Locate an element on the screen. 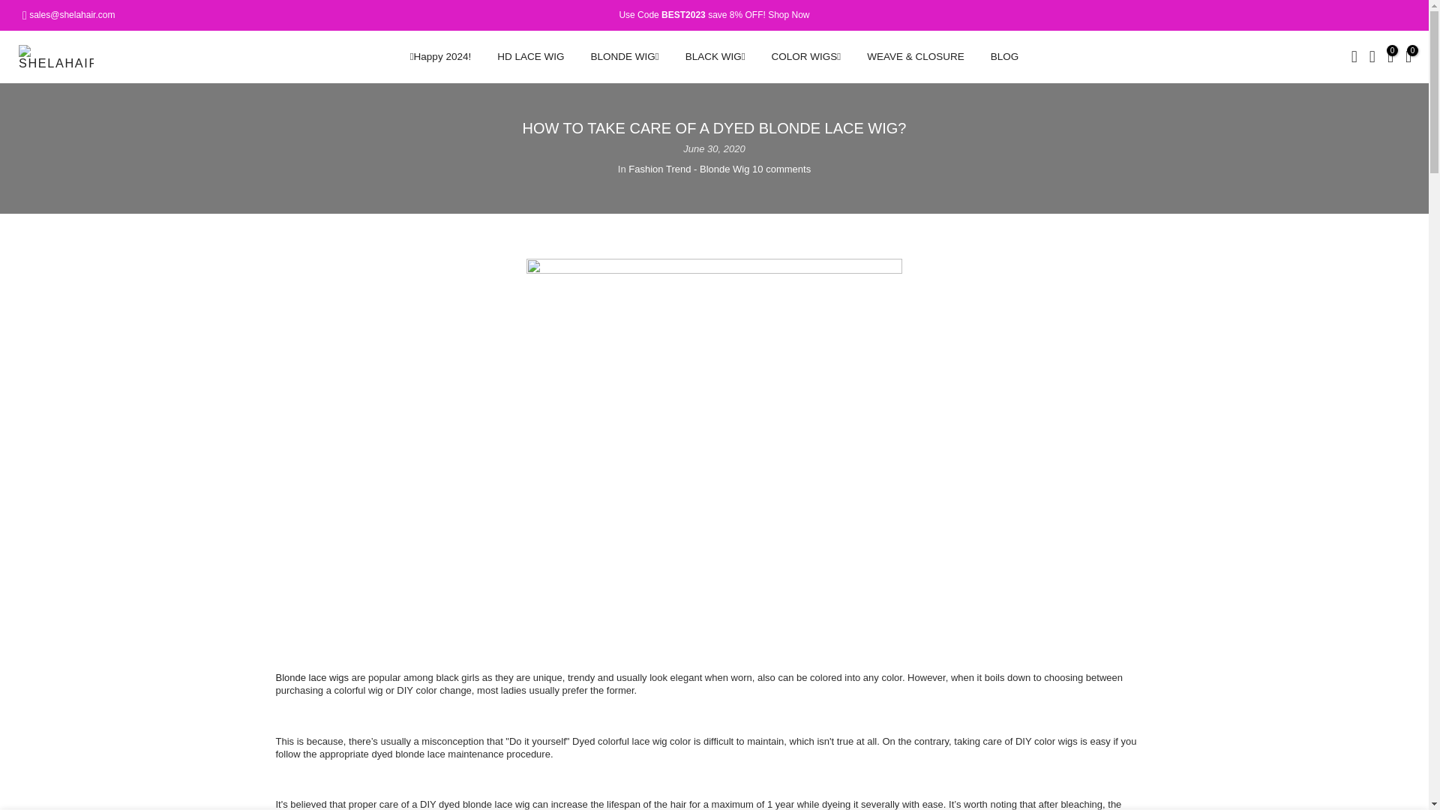 The height and width of the screenshot is (810, 1440). Blonde lace wigs is located at coordinates (313, 678).